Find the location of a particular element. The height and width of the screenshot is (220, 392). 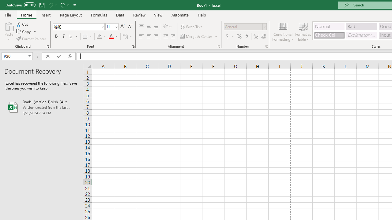

Align Right is located at coordinates (156, 37).